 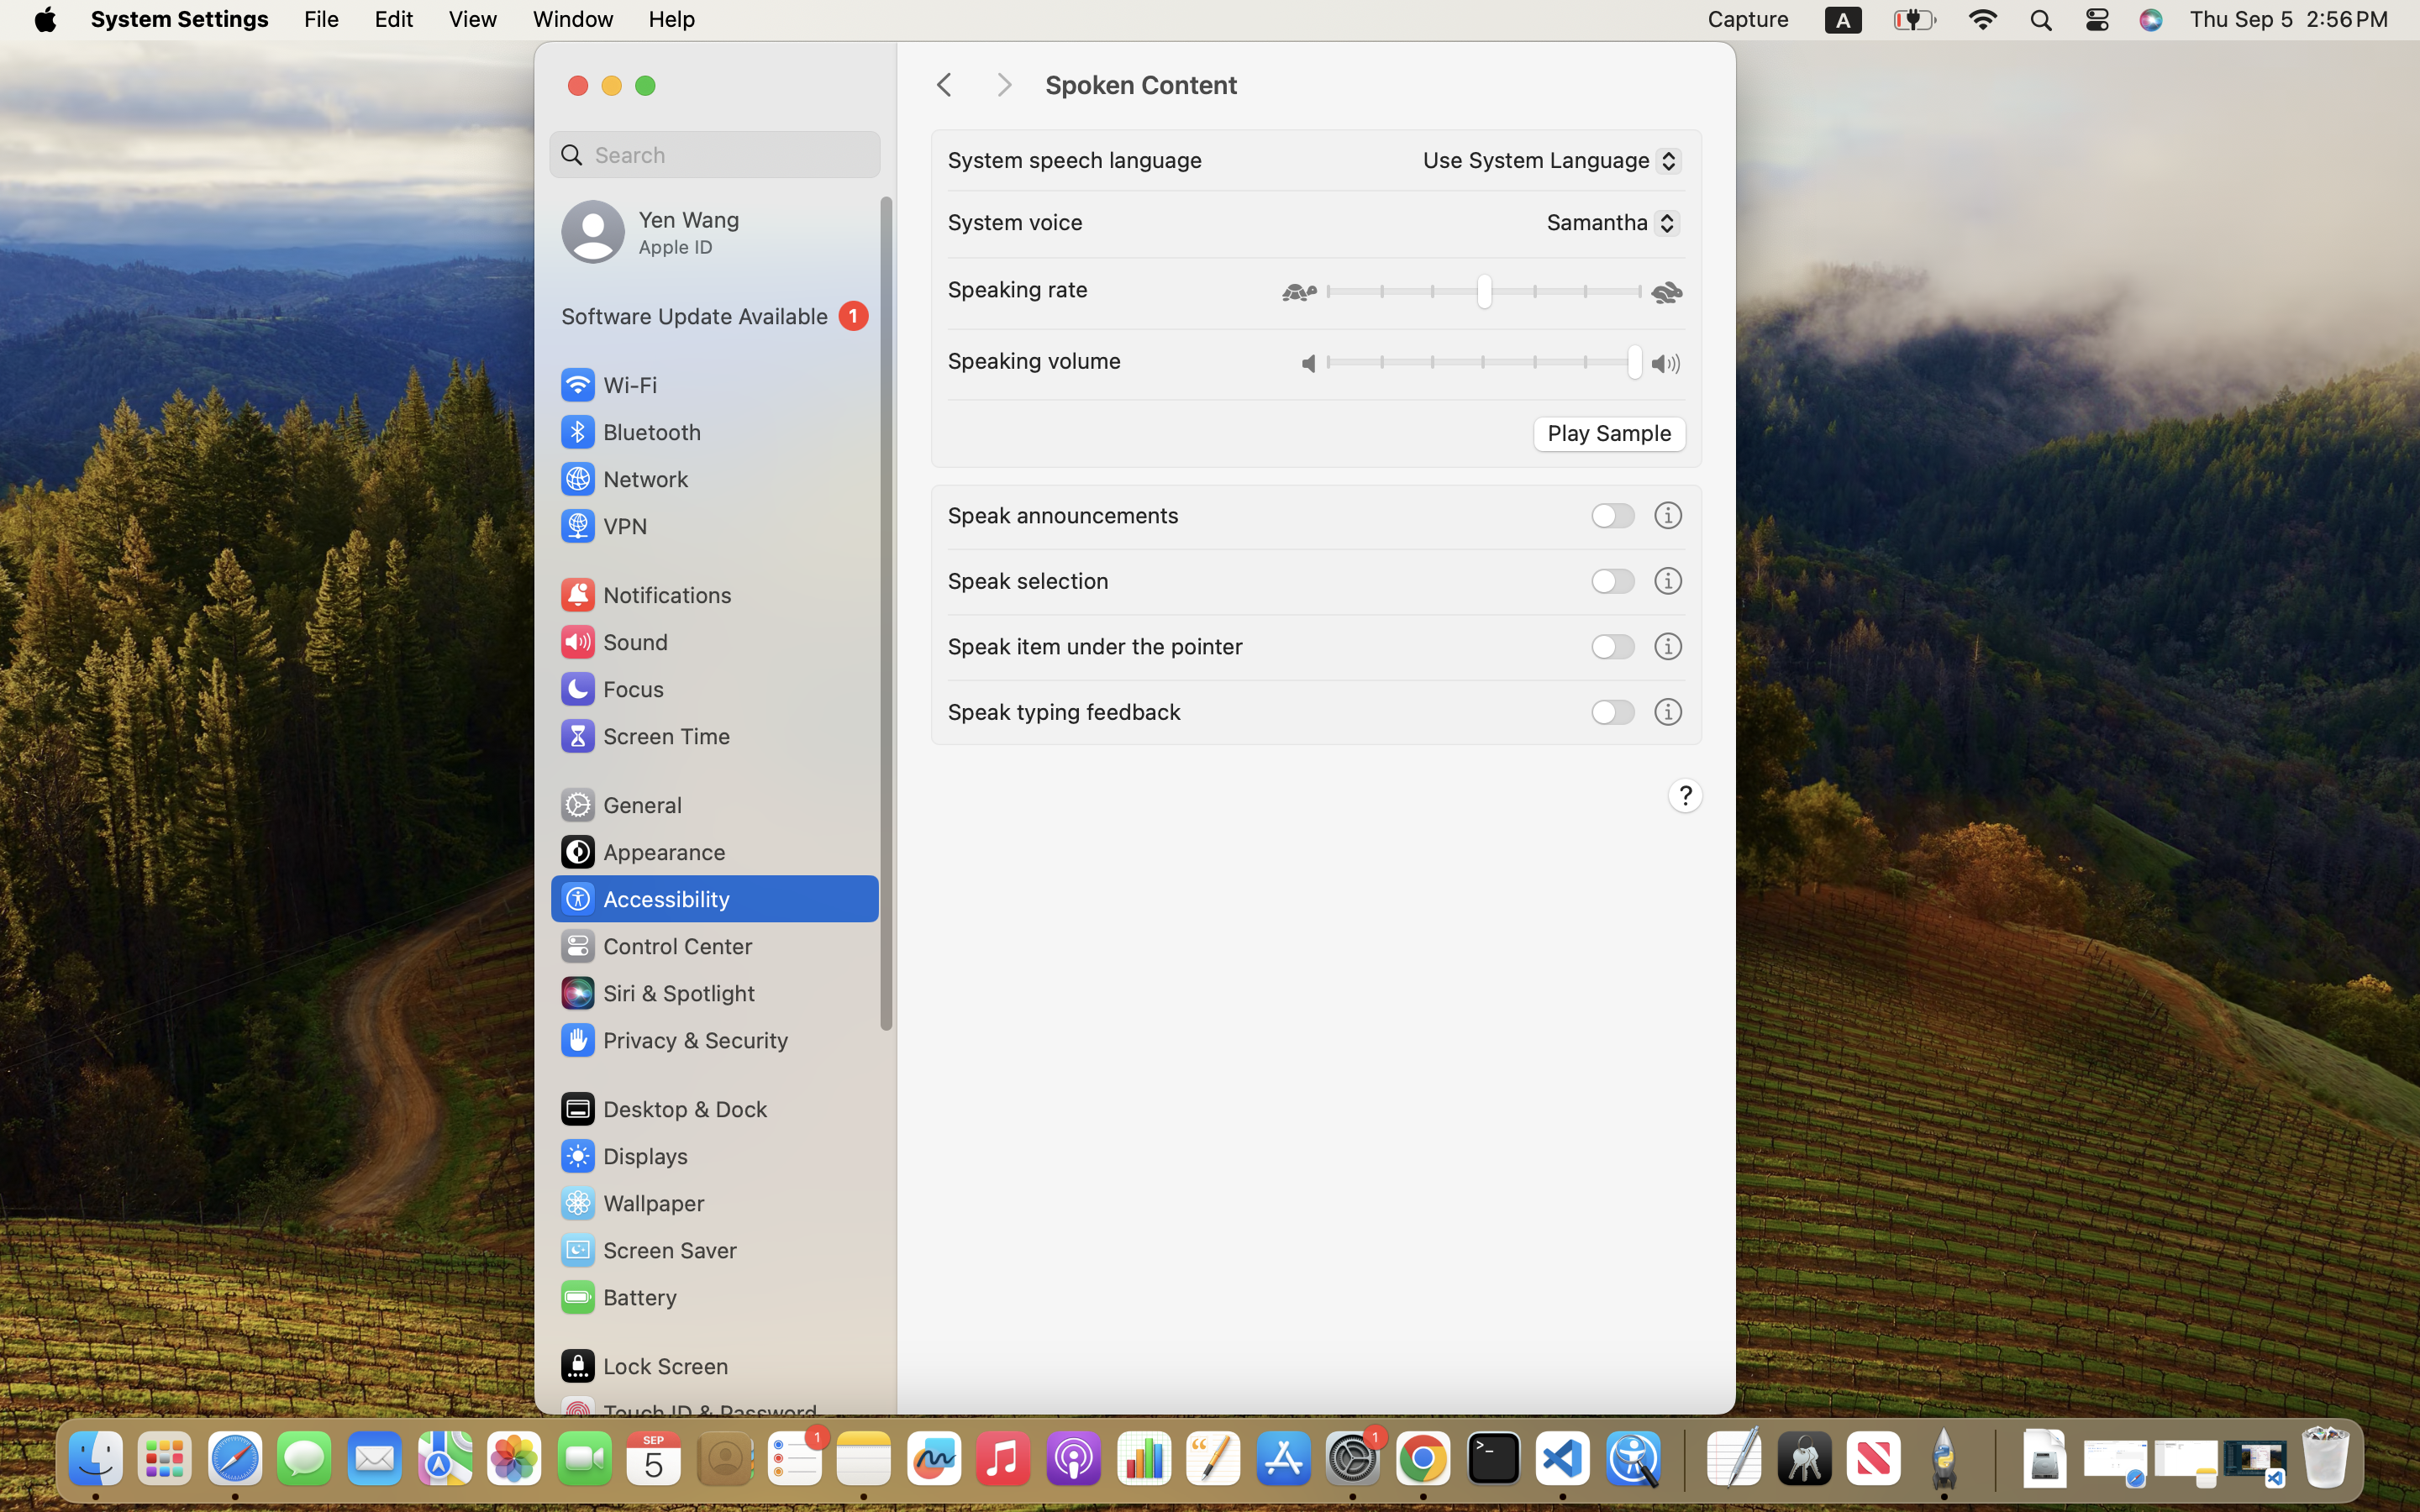 What do you see at coordinates (1682, 1460) in the screenshot?
I see `0.4285714328289032` at bounding box center [1682, 1460].